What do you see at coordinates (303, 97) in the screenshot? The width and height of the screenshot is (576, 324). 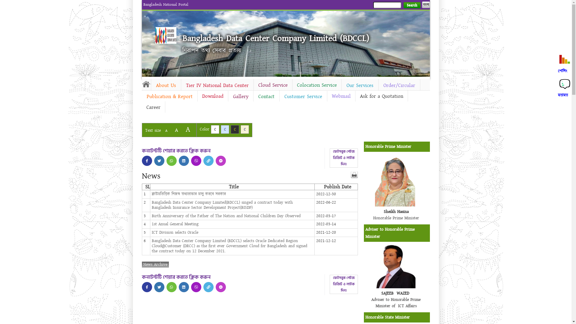 I see `Customer Service` at bounding box center [303, 97].